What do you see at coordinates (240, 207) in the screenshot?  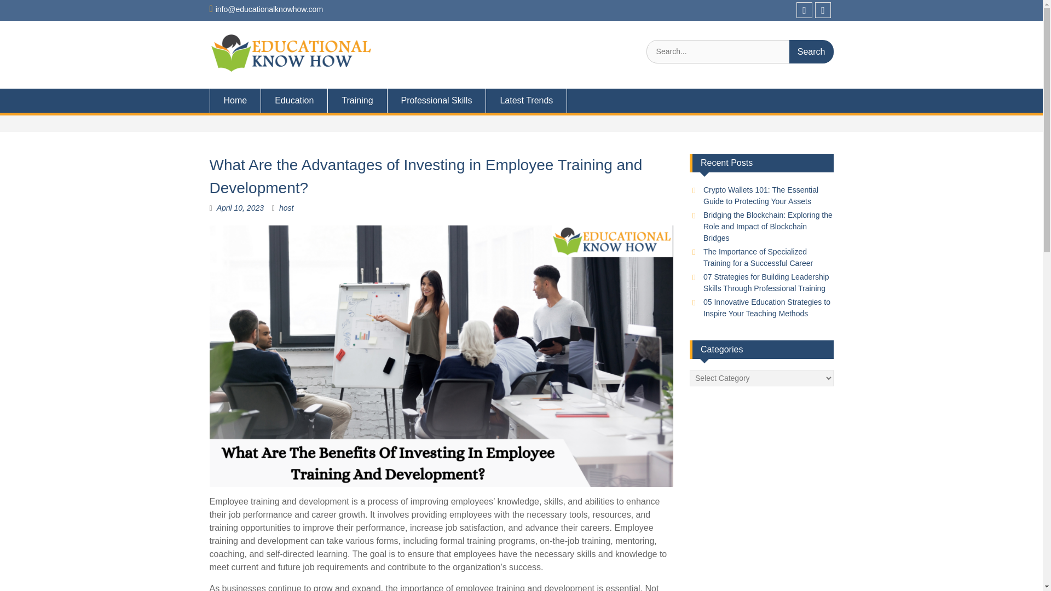 I see `April 10, 2023` at bounding box center [240, 207].